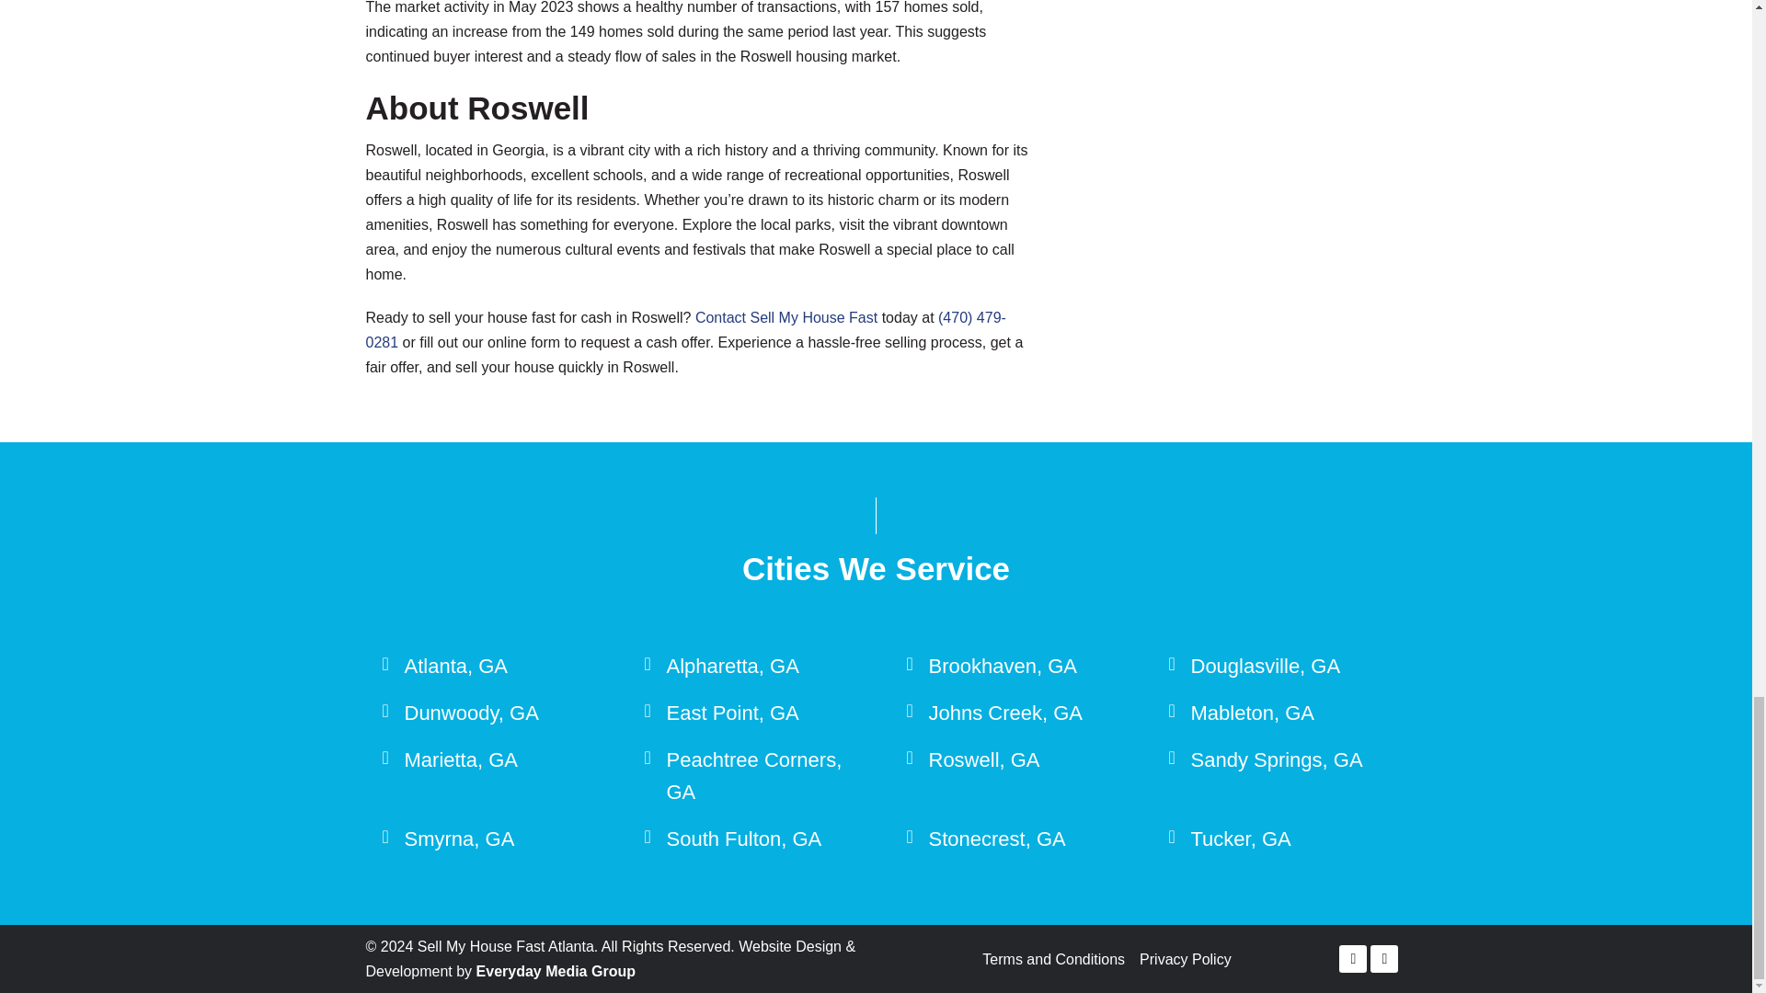 Image resolution: width=1766 pixels, height=993 pixels. What do you see at coordinates (731, 666) in the screenshot?
I see `Alpharetta, GA` at bounding box center [731, 666].